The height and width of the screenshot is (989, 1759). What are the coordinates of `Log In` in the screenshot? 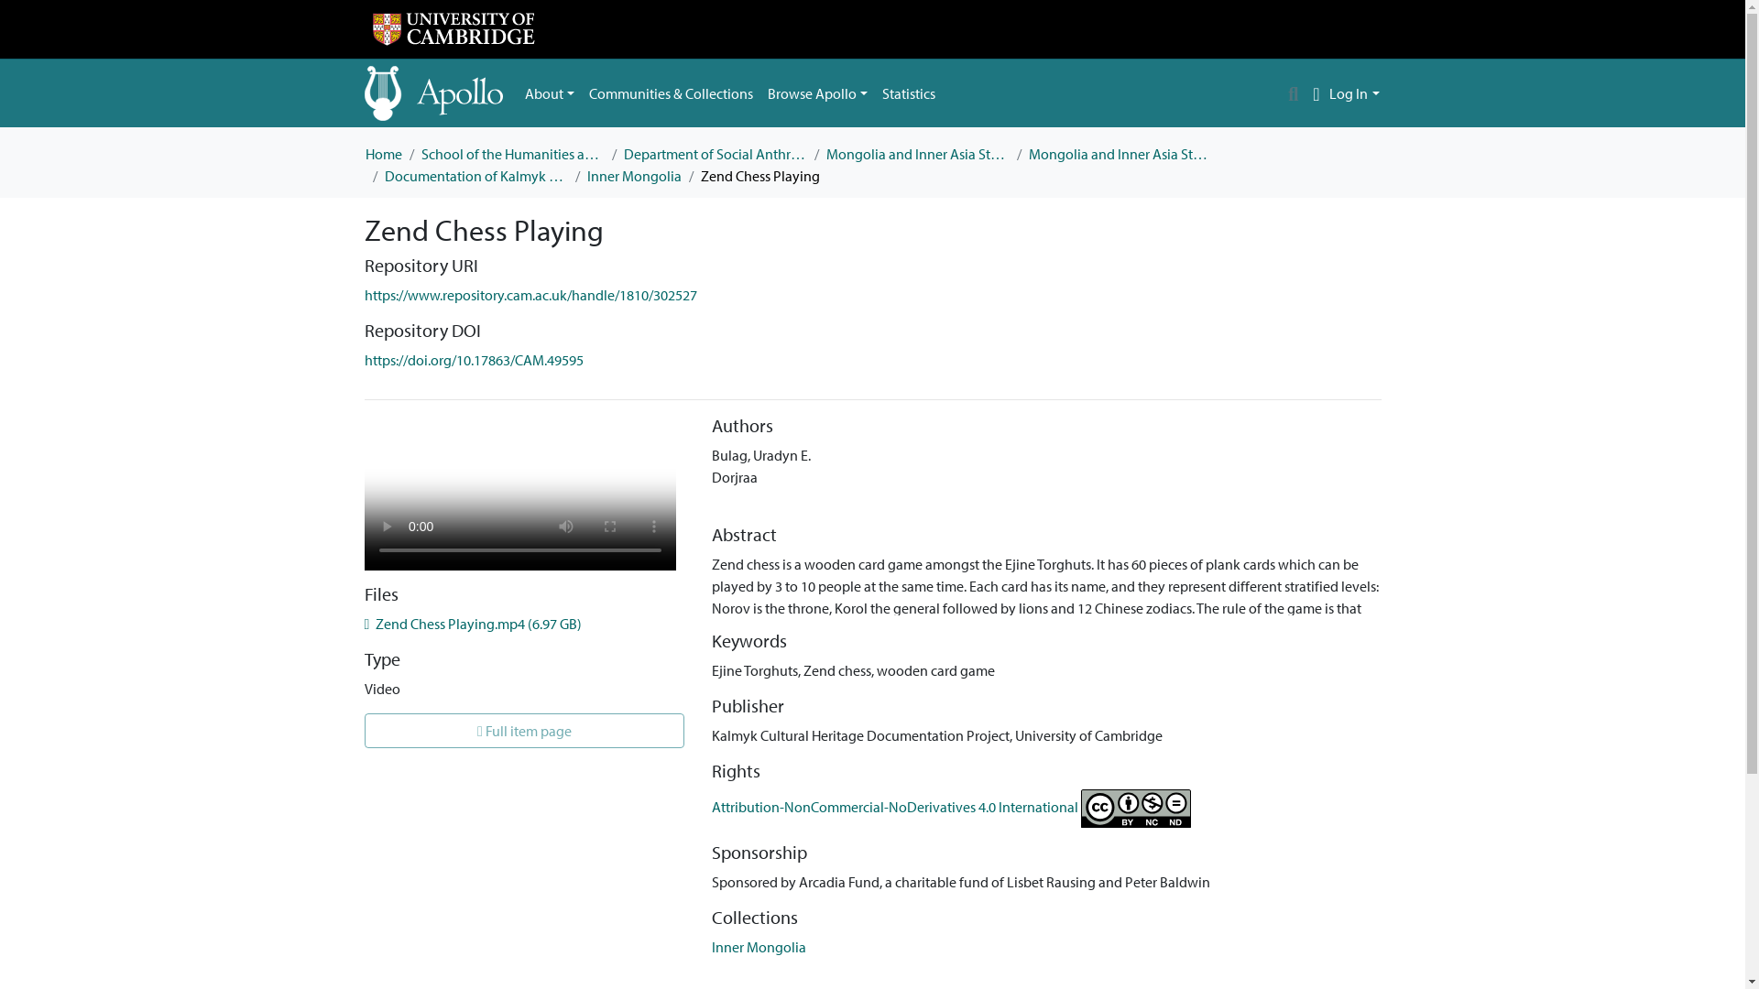 It's located at (1354, 93).